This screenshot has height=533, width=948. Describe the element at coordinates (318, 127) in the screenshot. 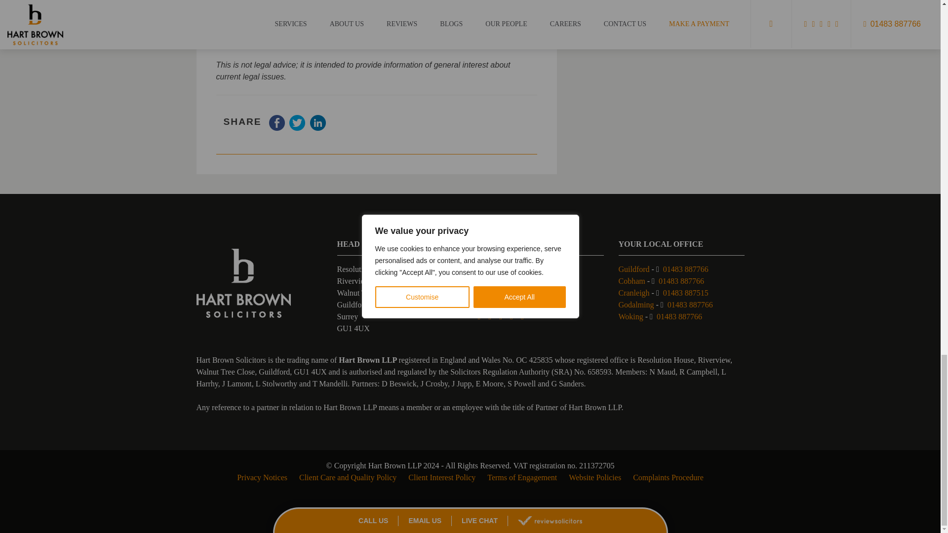

I see `Share on LinkedIn` at that location.